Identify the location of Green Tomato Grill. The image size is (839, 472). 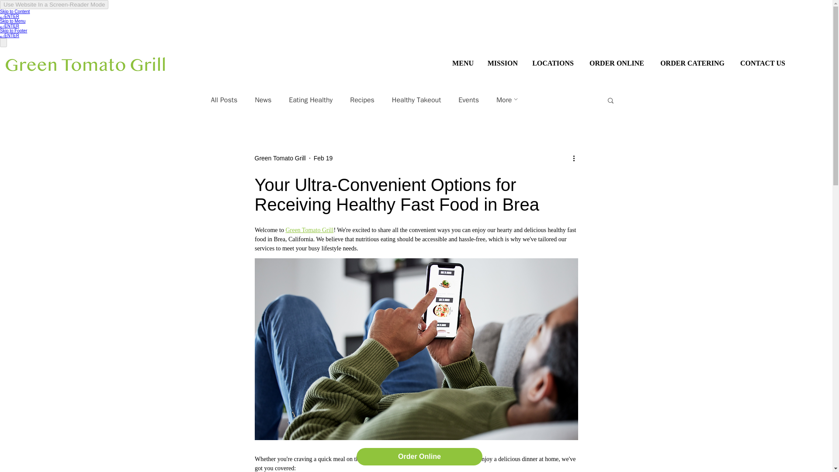
(309, 230).